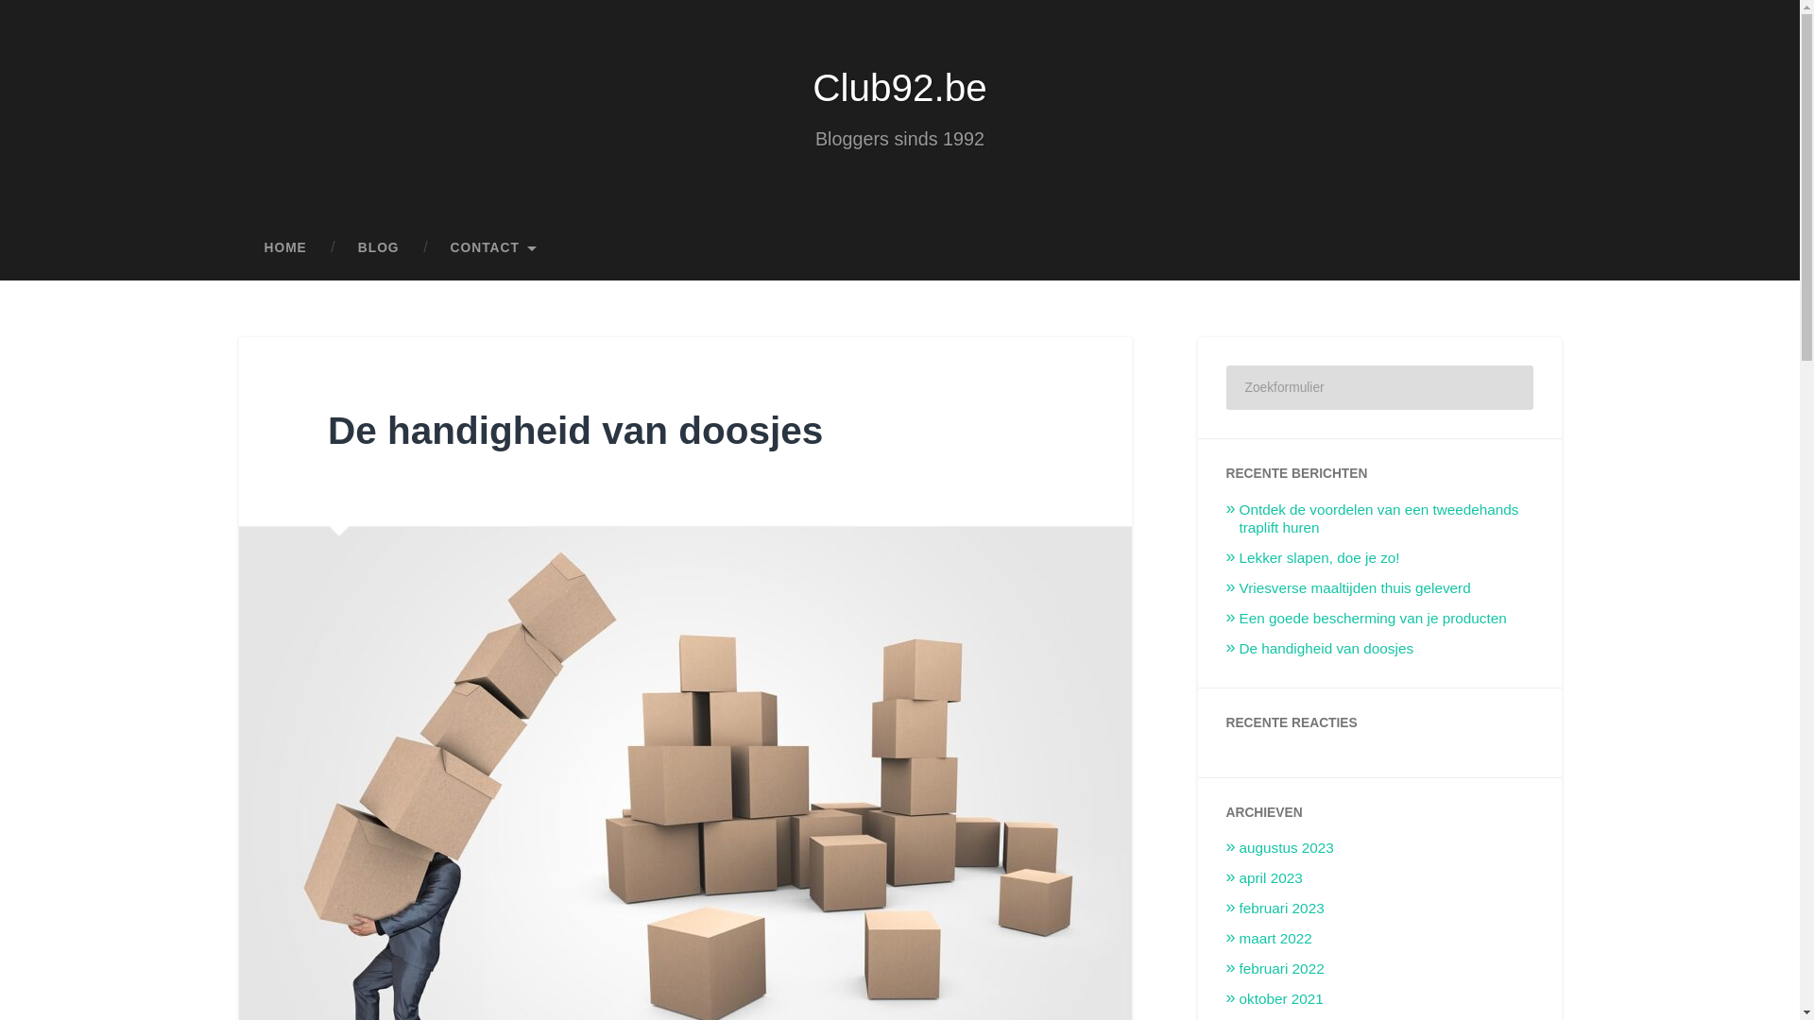  What do you see at coordinates (1374, 618) in the screenshot?
I see `Een goede bescherming van je producten` at bounding box center [1374, 618].